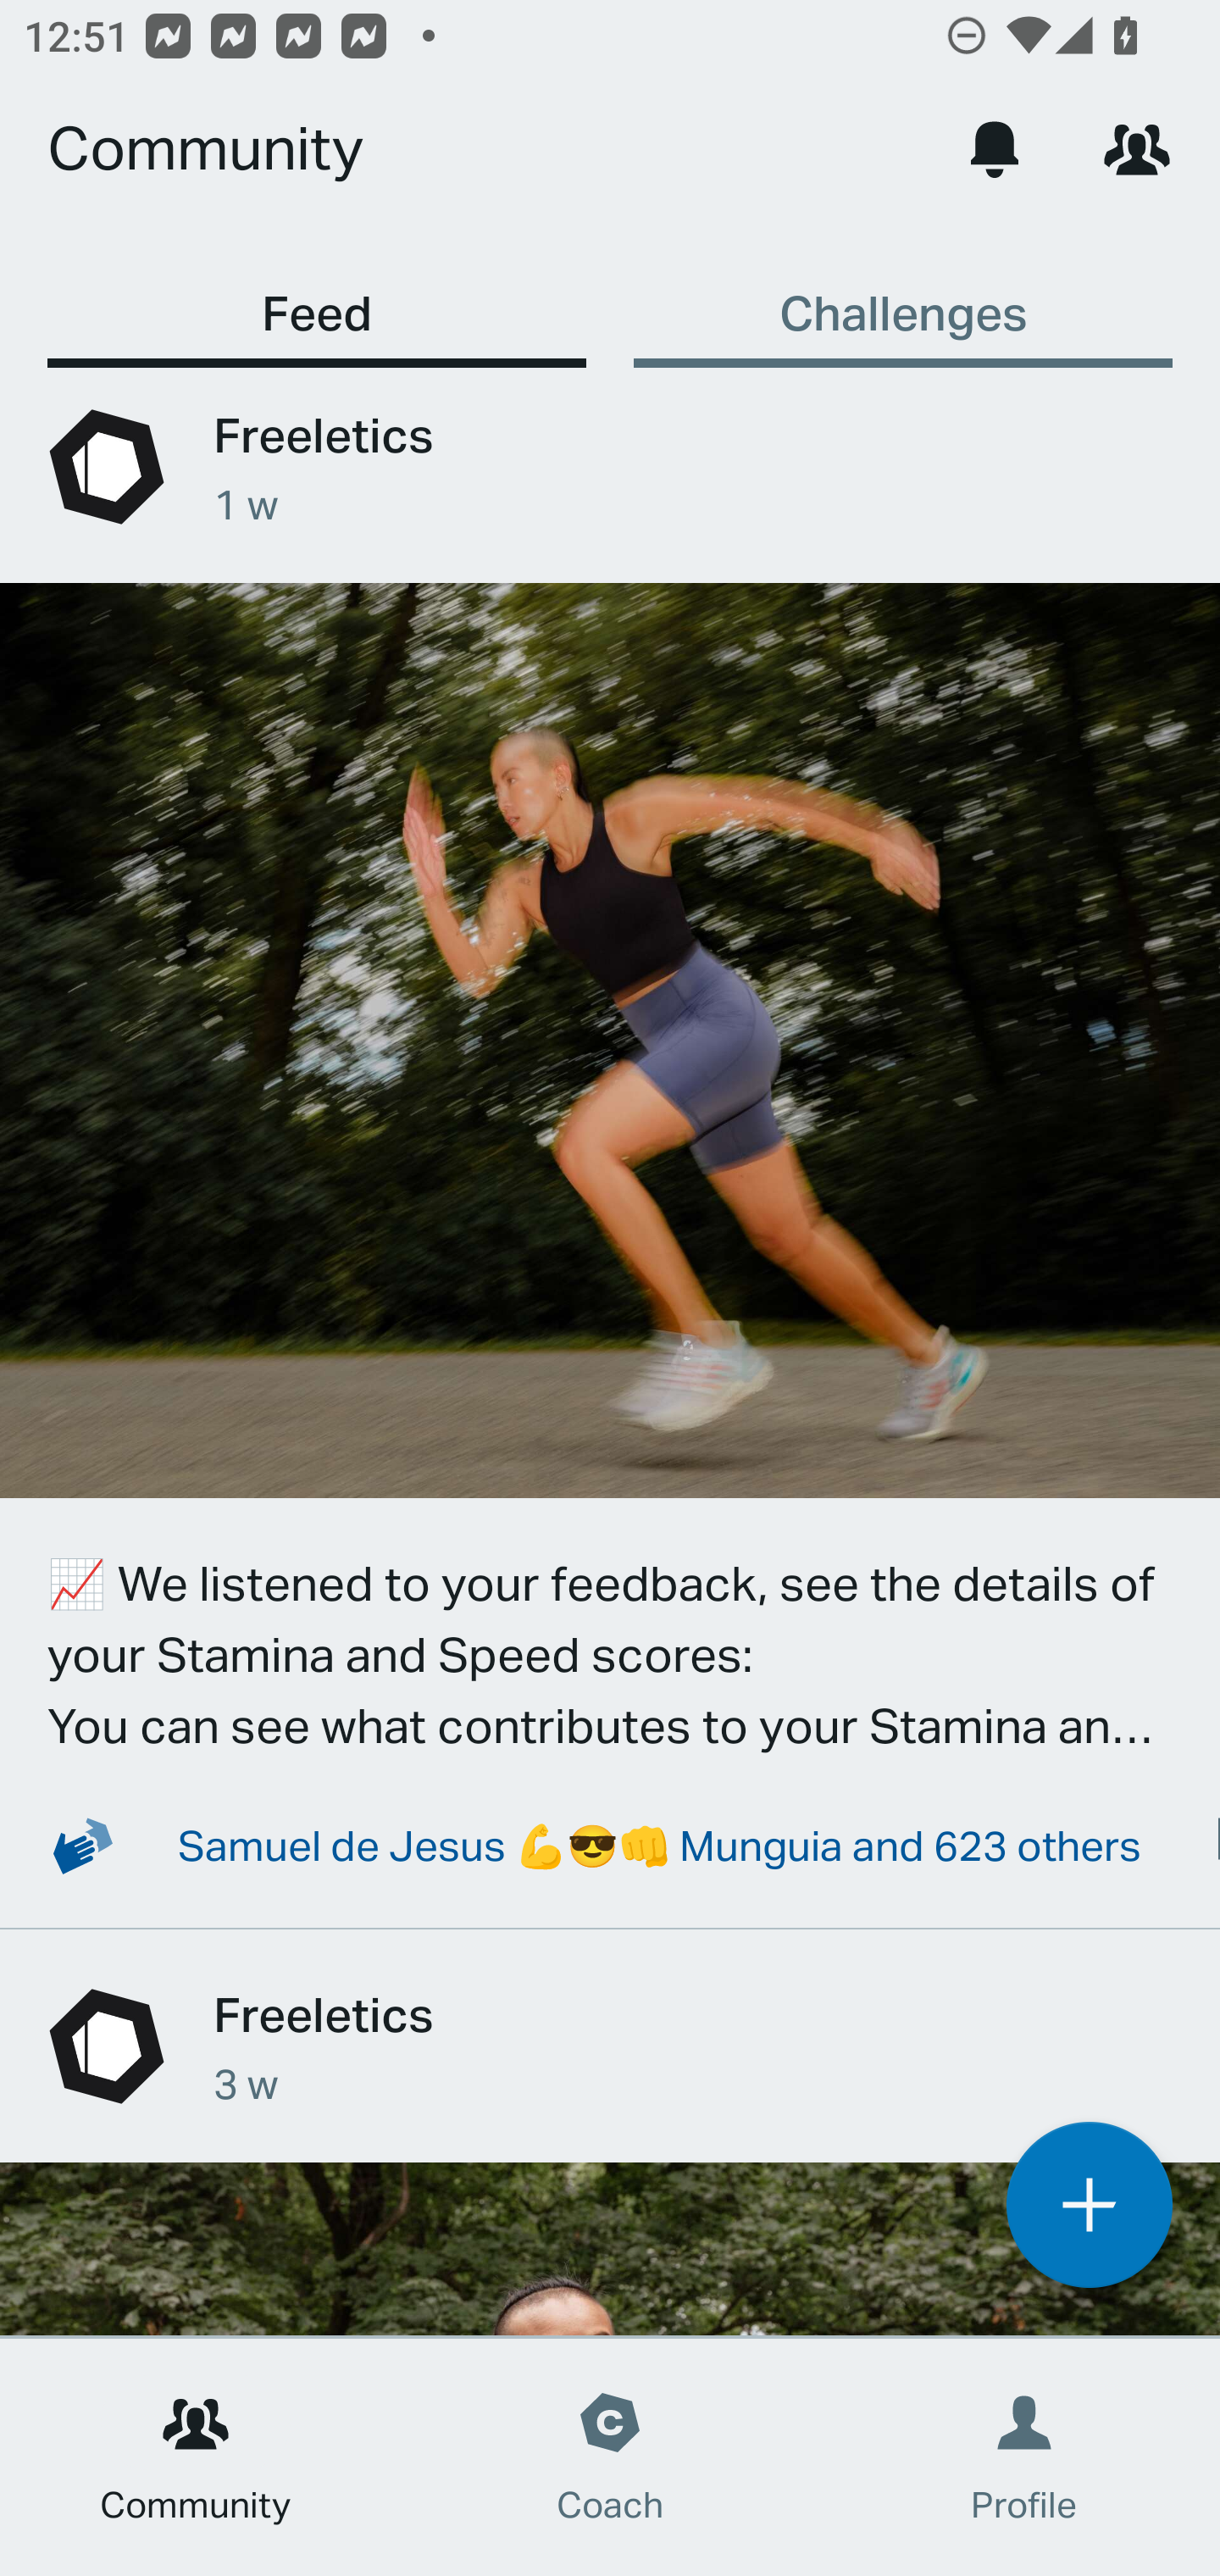 The height and width of the screenshot is (2576, 1220). Describe the element at coordinates (902, 297) in the screenshot. I see `Challenges` at that location.